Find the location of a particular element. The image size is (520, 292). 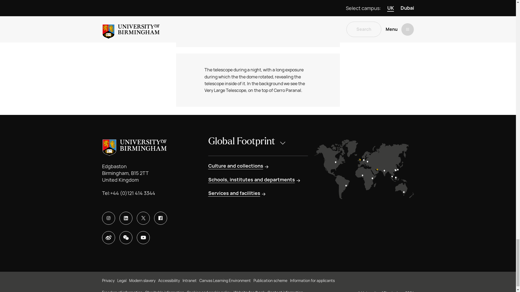

Website feedback is located at coordinates (249, 291).